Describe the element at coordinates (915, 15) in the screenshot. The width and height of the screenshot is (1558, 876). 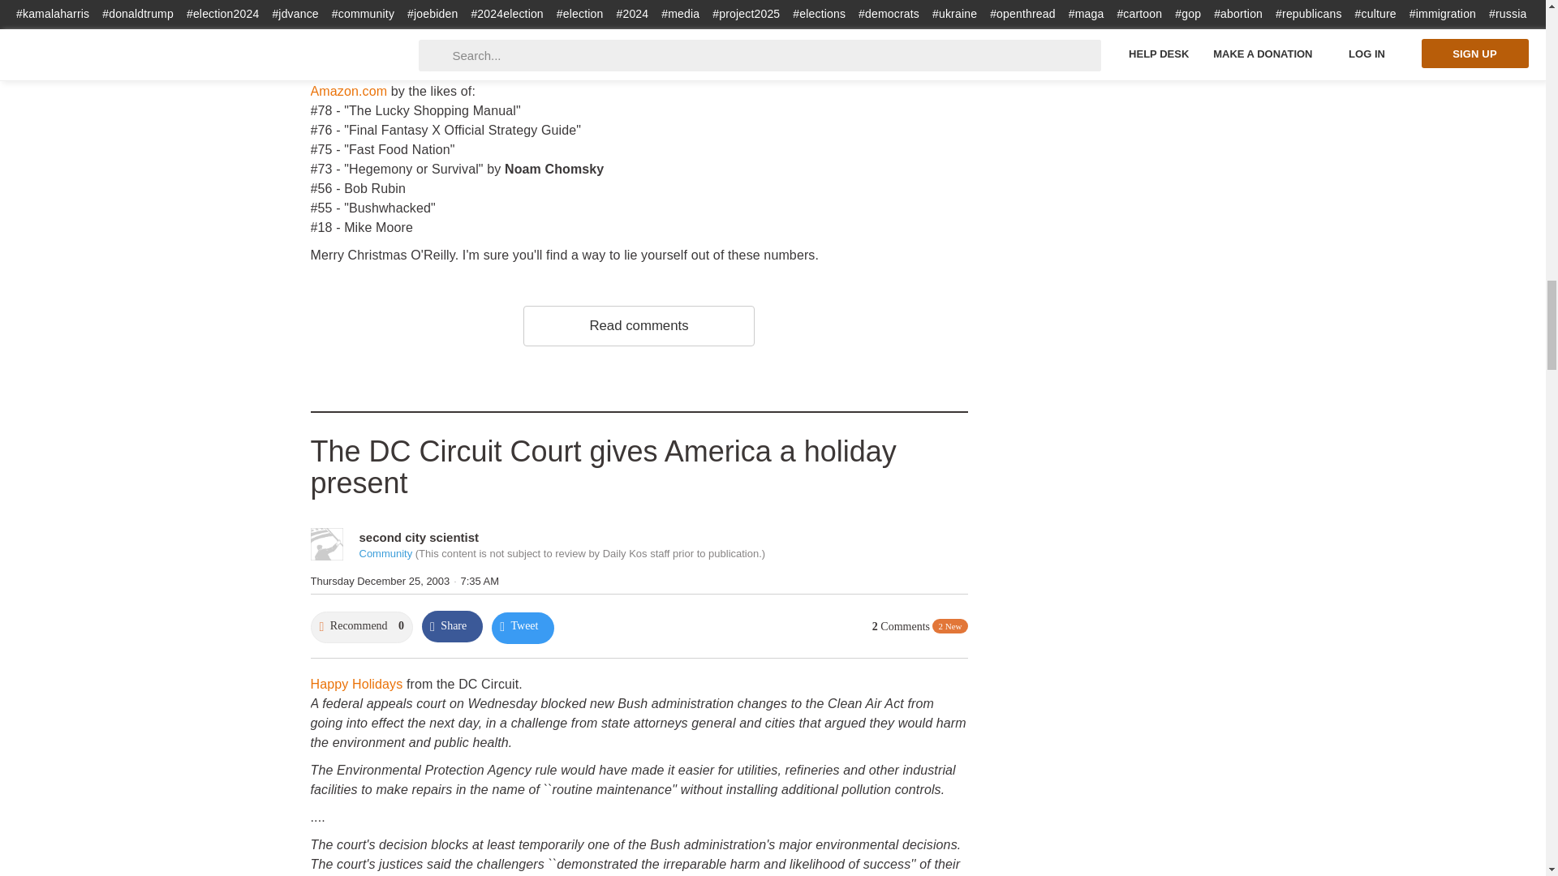
I see `11 Comments 11 New` at that location.